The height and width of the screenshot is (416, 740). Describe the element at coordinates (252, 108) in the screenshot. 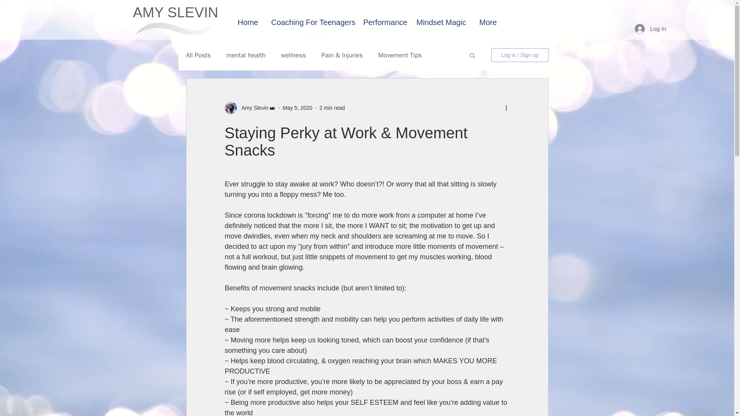

I see `Amy Slevin` at that location.